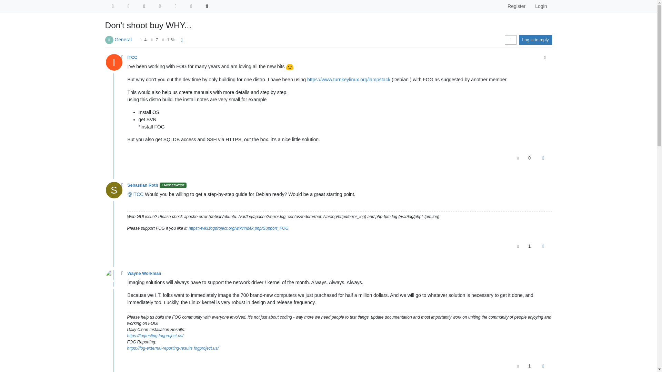 This screenshot has width=662, height=372. I want to click on S, so click(116, 192).